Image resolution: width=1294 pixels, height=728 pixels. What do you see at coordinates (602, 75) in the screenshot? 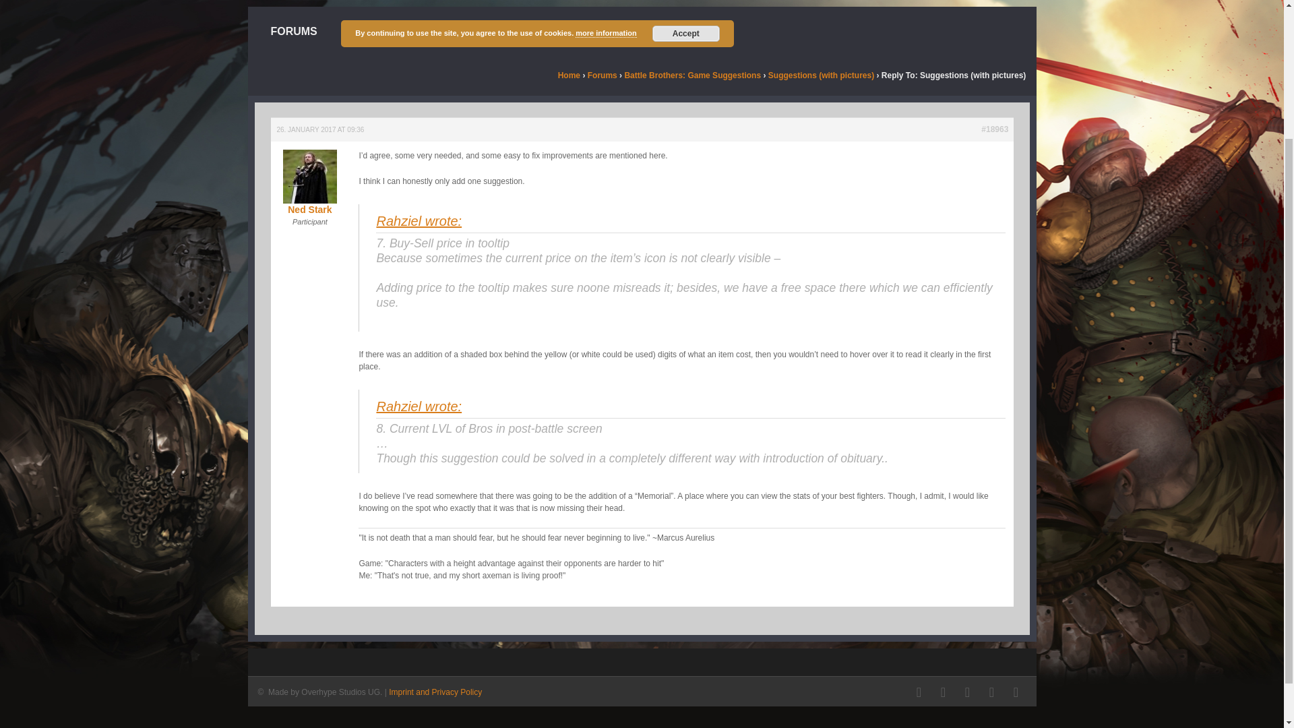
I see `Forums` at bounding box center [602, 75].